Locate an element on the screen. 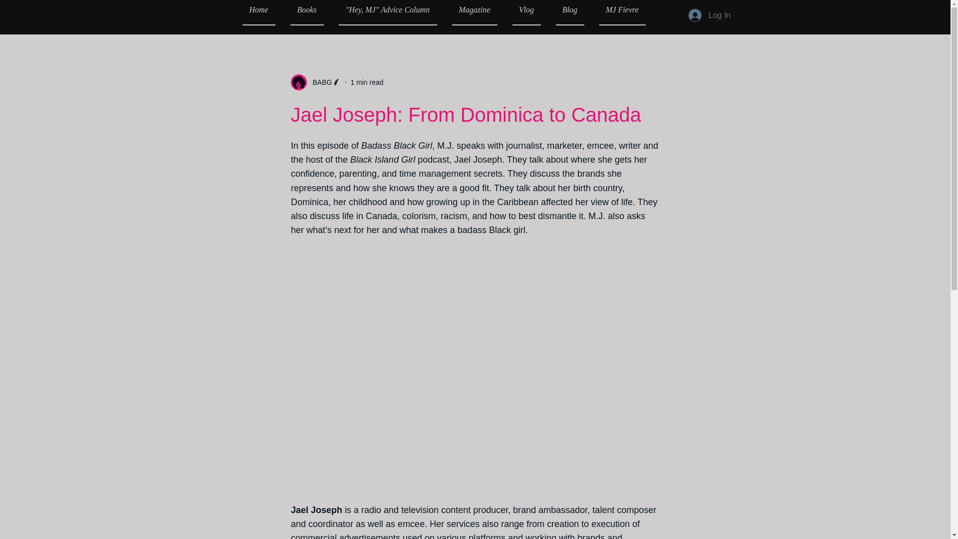 The height and width of the screenshot is (539, 958). Home is located at coordinates (262, 12).